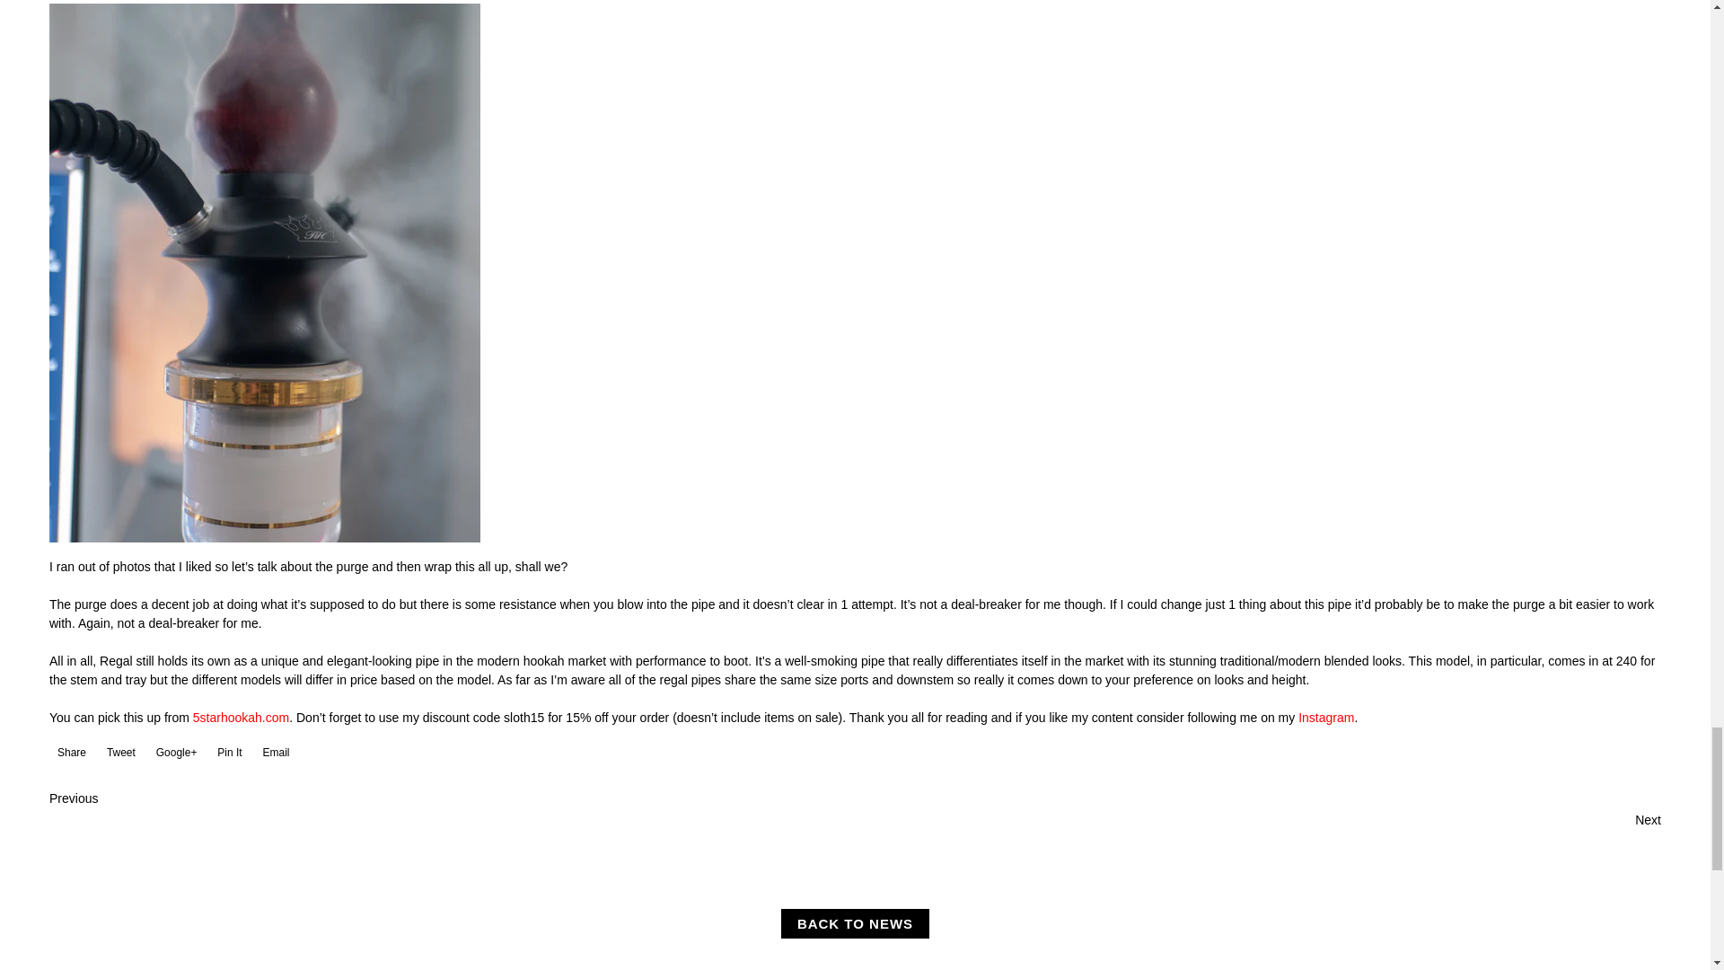 The height and width of the screenshot is (970, 1724). I want to click on Pin on Pinterest, so click(227, 758).